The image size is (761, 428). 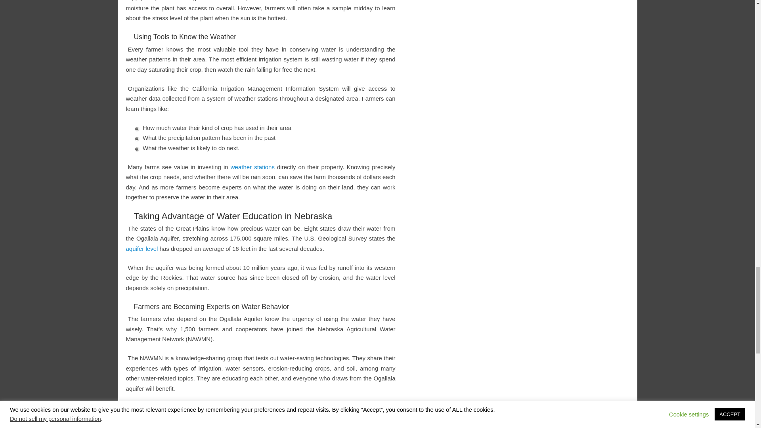 I want to click on pivot irrigation, so click(x=229, y=407).